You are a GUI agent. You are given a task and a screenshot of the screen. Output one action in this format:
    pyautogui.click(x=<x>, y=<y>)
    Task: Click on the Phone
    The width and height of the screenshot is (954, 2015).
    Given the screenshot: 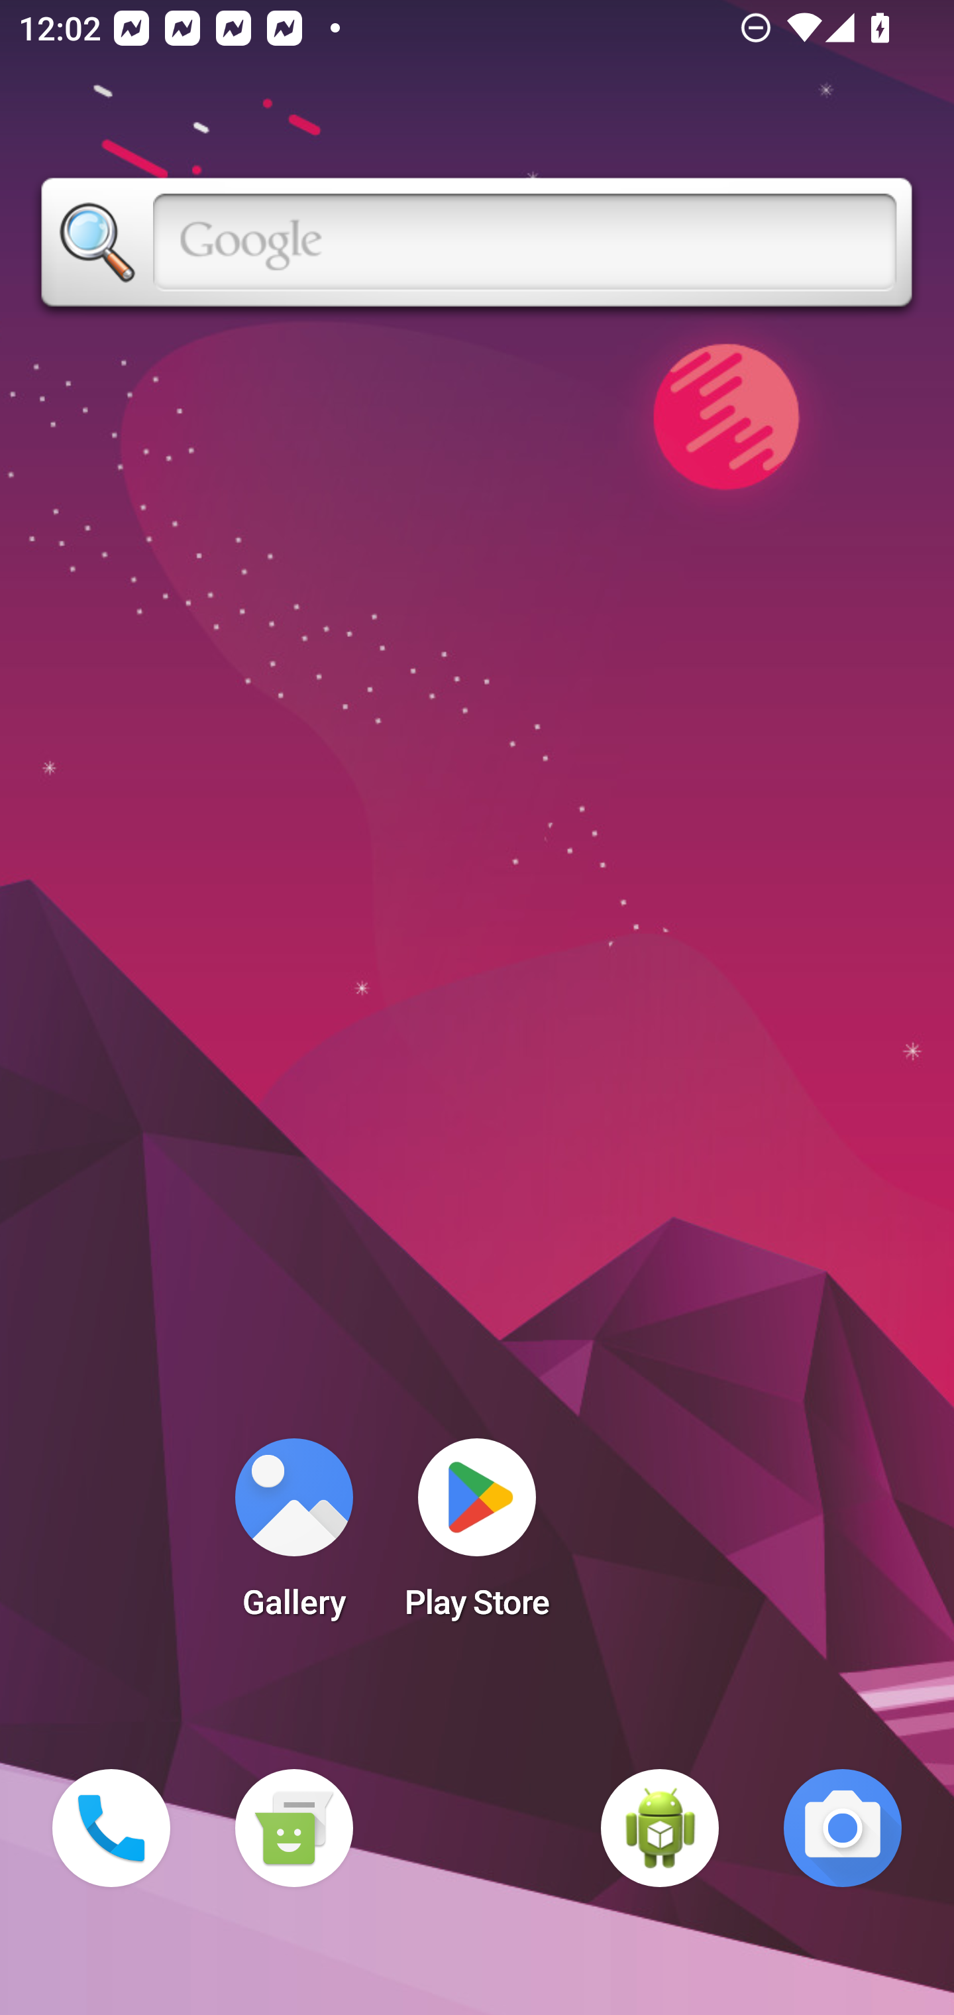 What is the action you would take?
    pyautogui.click(x=111, y=1828)
    